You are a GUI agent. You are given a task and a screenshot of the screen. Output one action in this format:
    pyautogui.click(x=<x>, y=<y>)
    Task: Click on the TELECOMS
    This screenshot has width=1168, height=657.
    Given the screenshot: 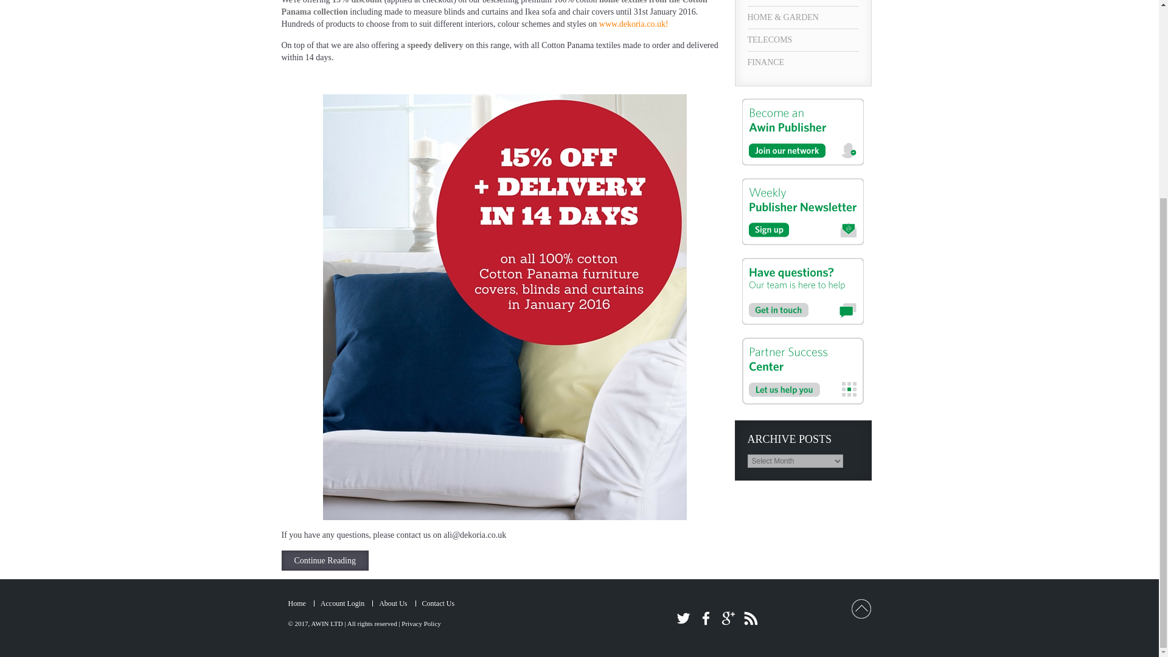 What is the action you would take?
    pyautogui.click(x=803, y=40)
    